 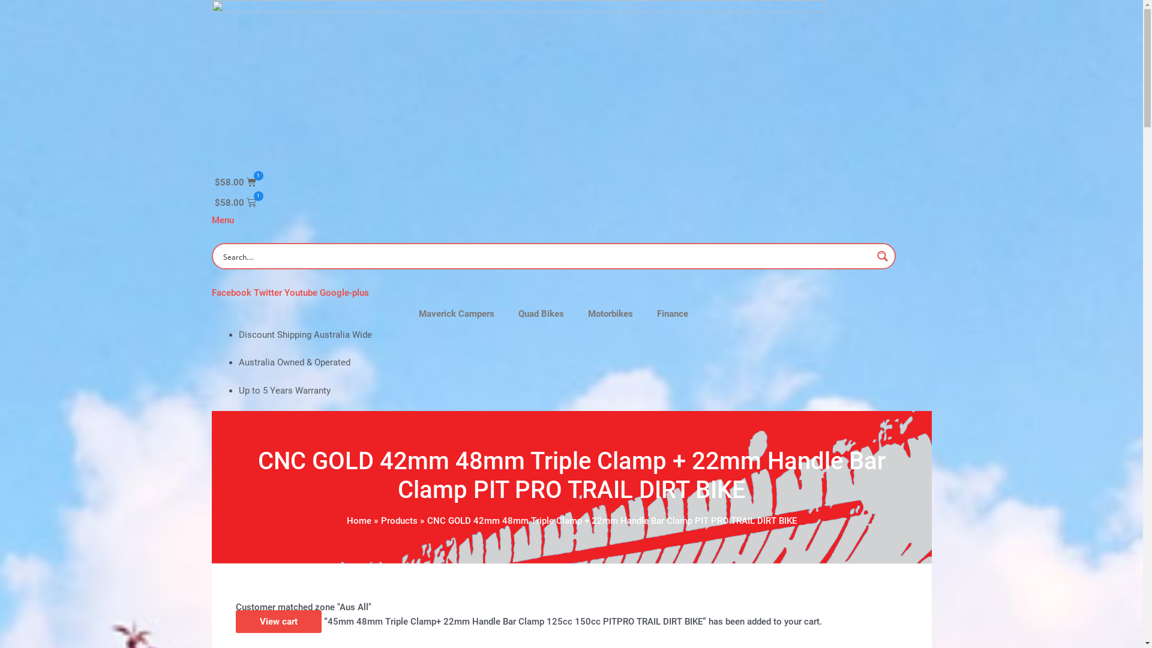 What do you see at coordinates (302, 292) in the screenshot?
I see `Youtube` at bounding box center [302, 292].